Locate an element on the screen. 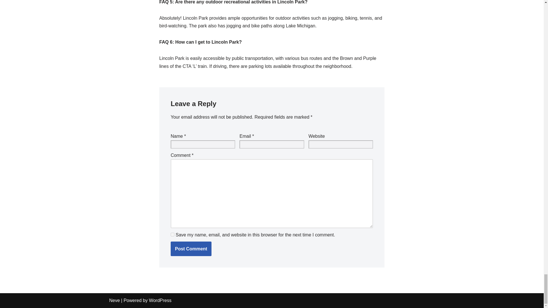 The height and width of the screenshot is (308, 548). Neve is located at coordinates (114, 300).